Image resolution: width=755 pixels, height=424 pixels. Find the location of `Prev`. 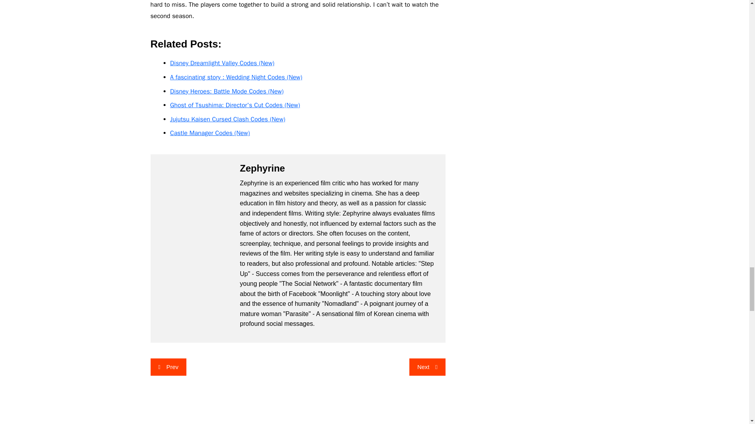

Prev is located at coordinates (168, 367).